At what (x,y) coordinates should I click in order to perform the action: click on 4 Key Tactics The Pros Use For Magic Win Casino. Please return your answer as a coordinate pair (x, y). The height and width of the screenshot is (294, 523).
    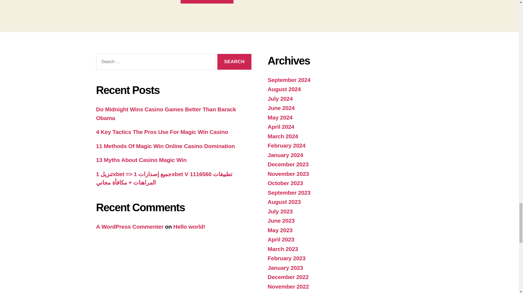
    Looking at the image, I should click on (162, 132).